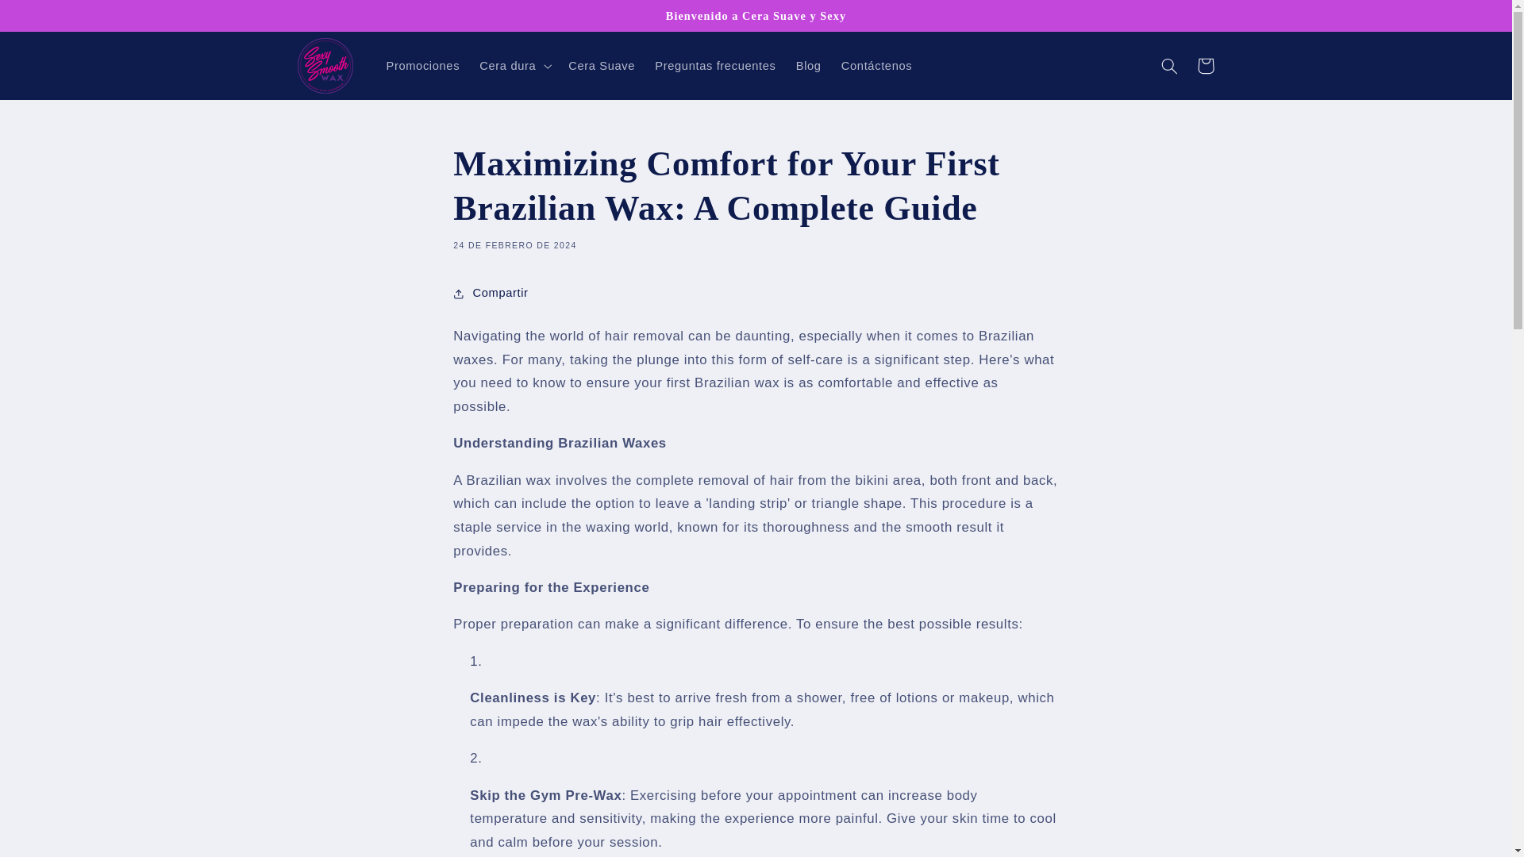  Describe the element at coordinates (808, 65) in the screenshot. I see `Blog` at that location.